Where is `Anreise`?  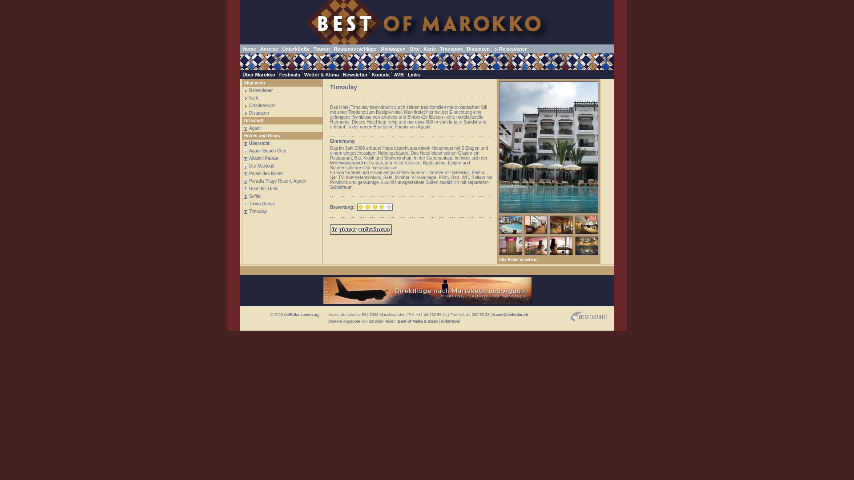 Anreise is located at coordinates (269, 49).